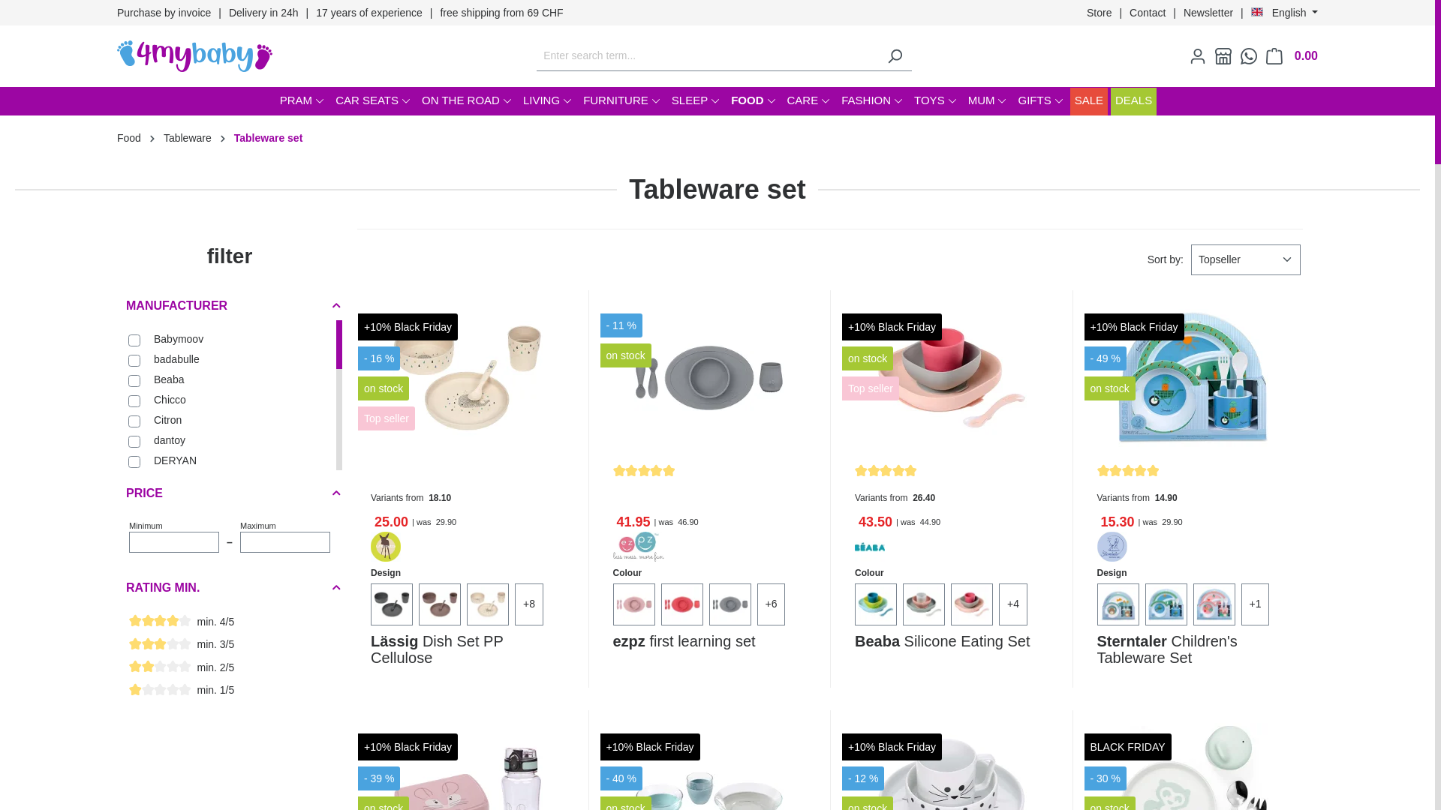 The width and height of the screenshot is (1441, 810). I want to click on ON THE ROAD, so click(467, 102).